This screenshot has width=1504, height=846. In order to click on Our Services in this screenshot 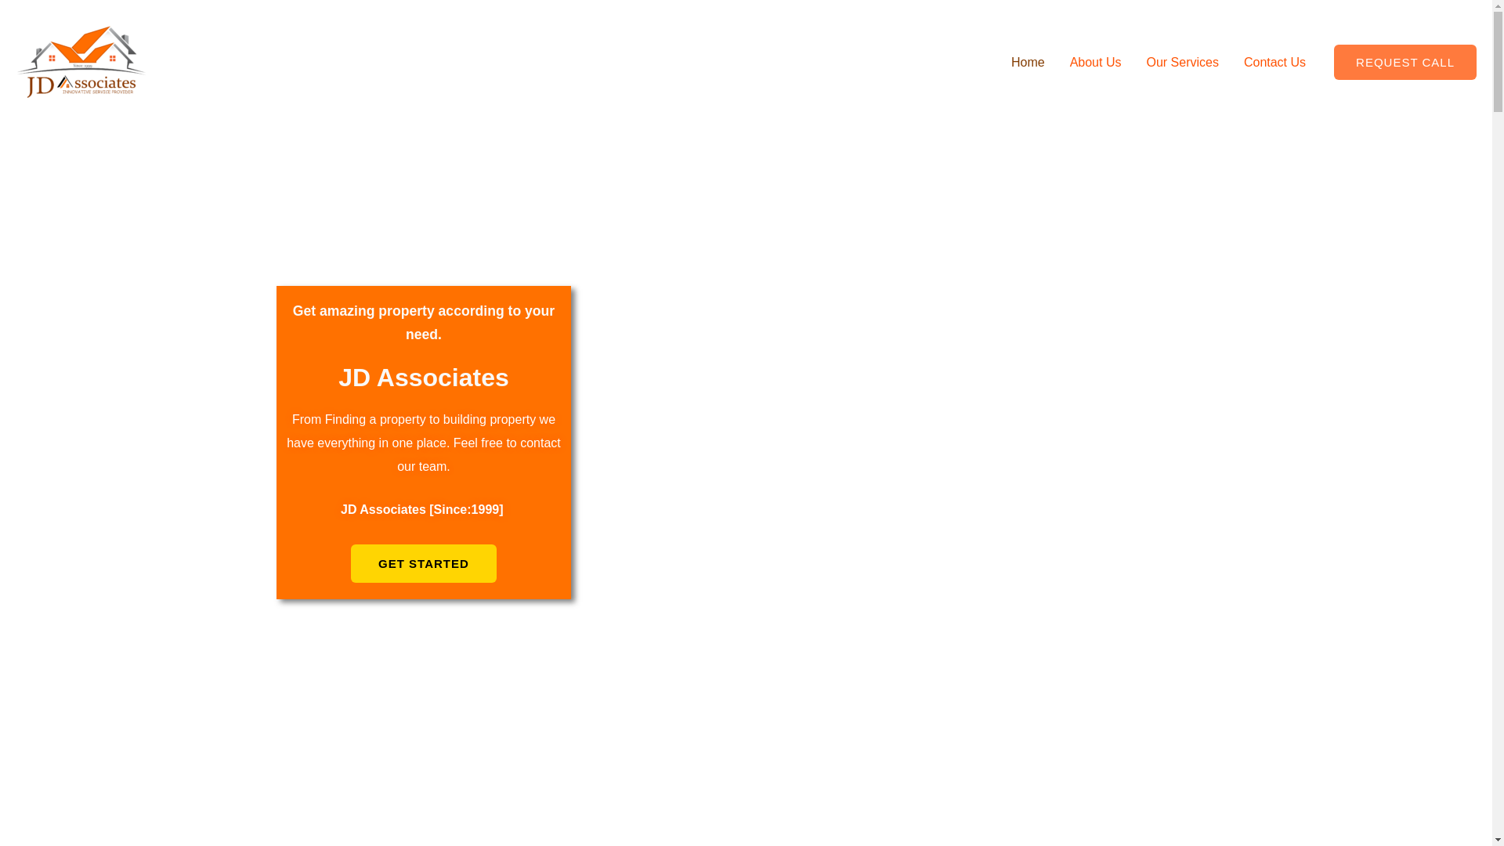, I will do `click(1181, 62)`.